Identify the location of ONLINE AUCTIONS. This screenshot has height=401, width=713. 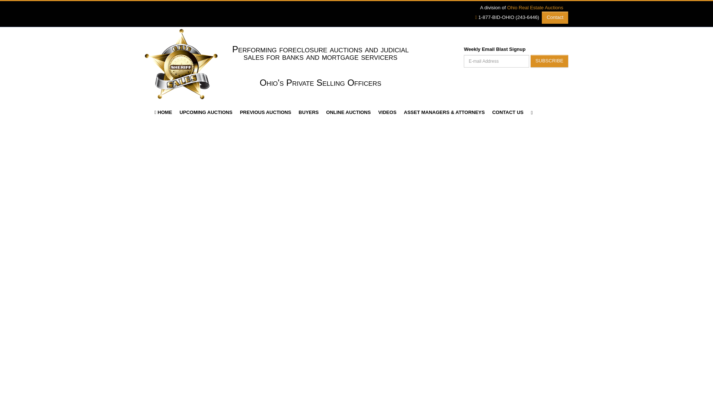
(348, 112).